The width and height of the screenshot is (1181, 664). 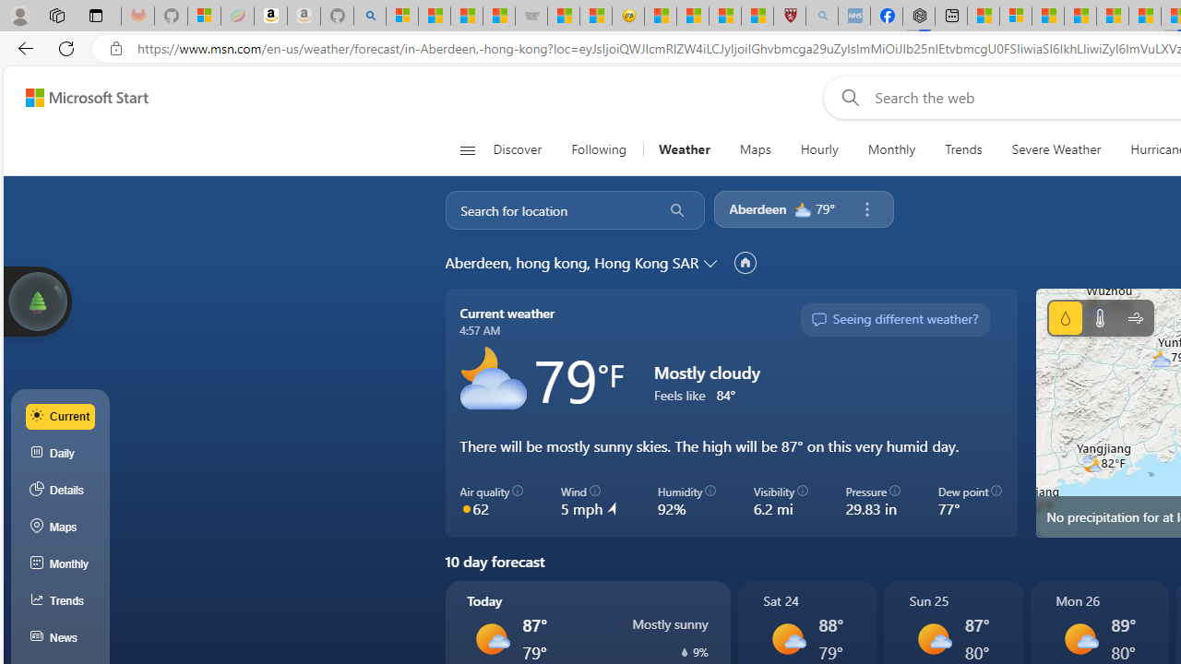 What do you see at coordinates (76, 98) in the screenshot?
I see `Skip to footer` at bounding box center [76, 98].